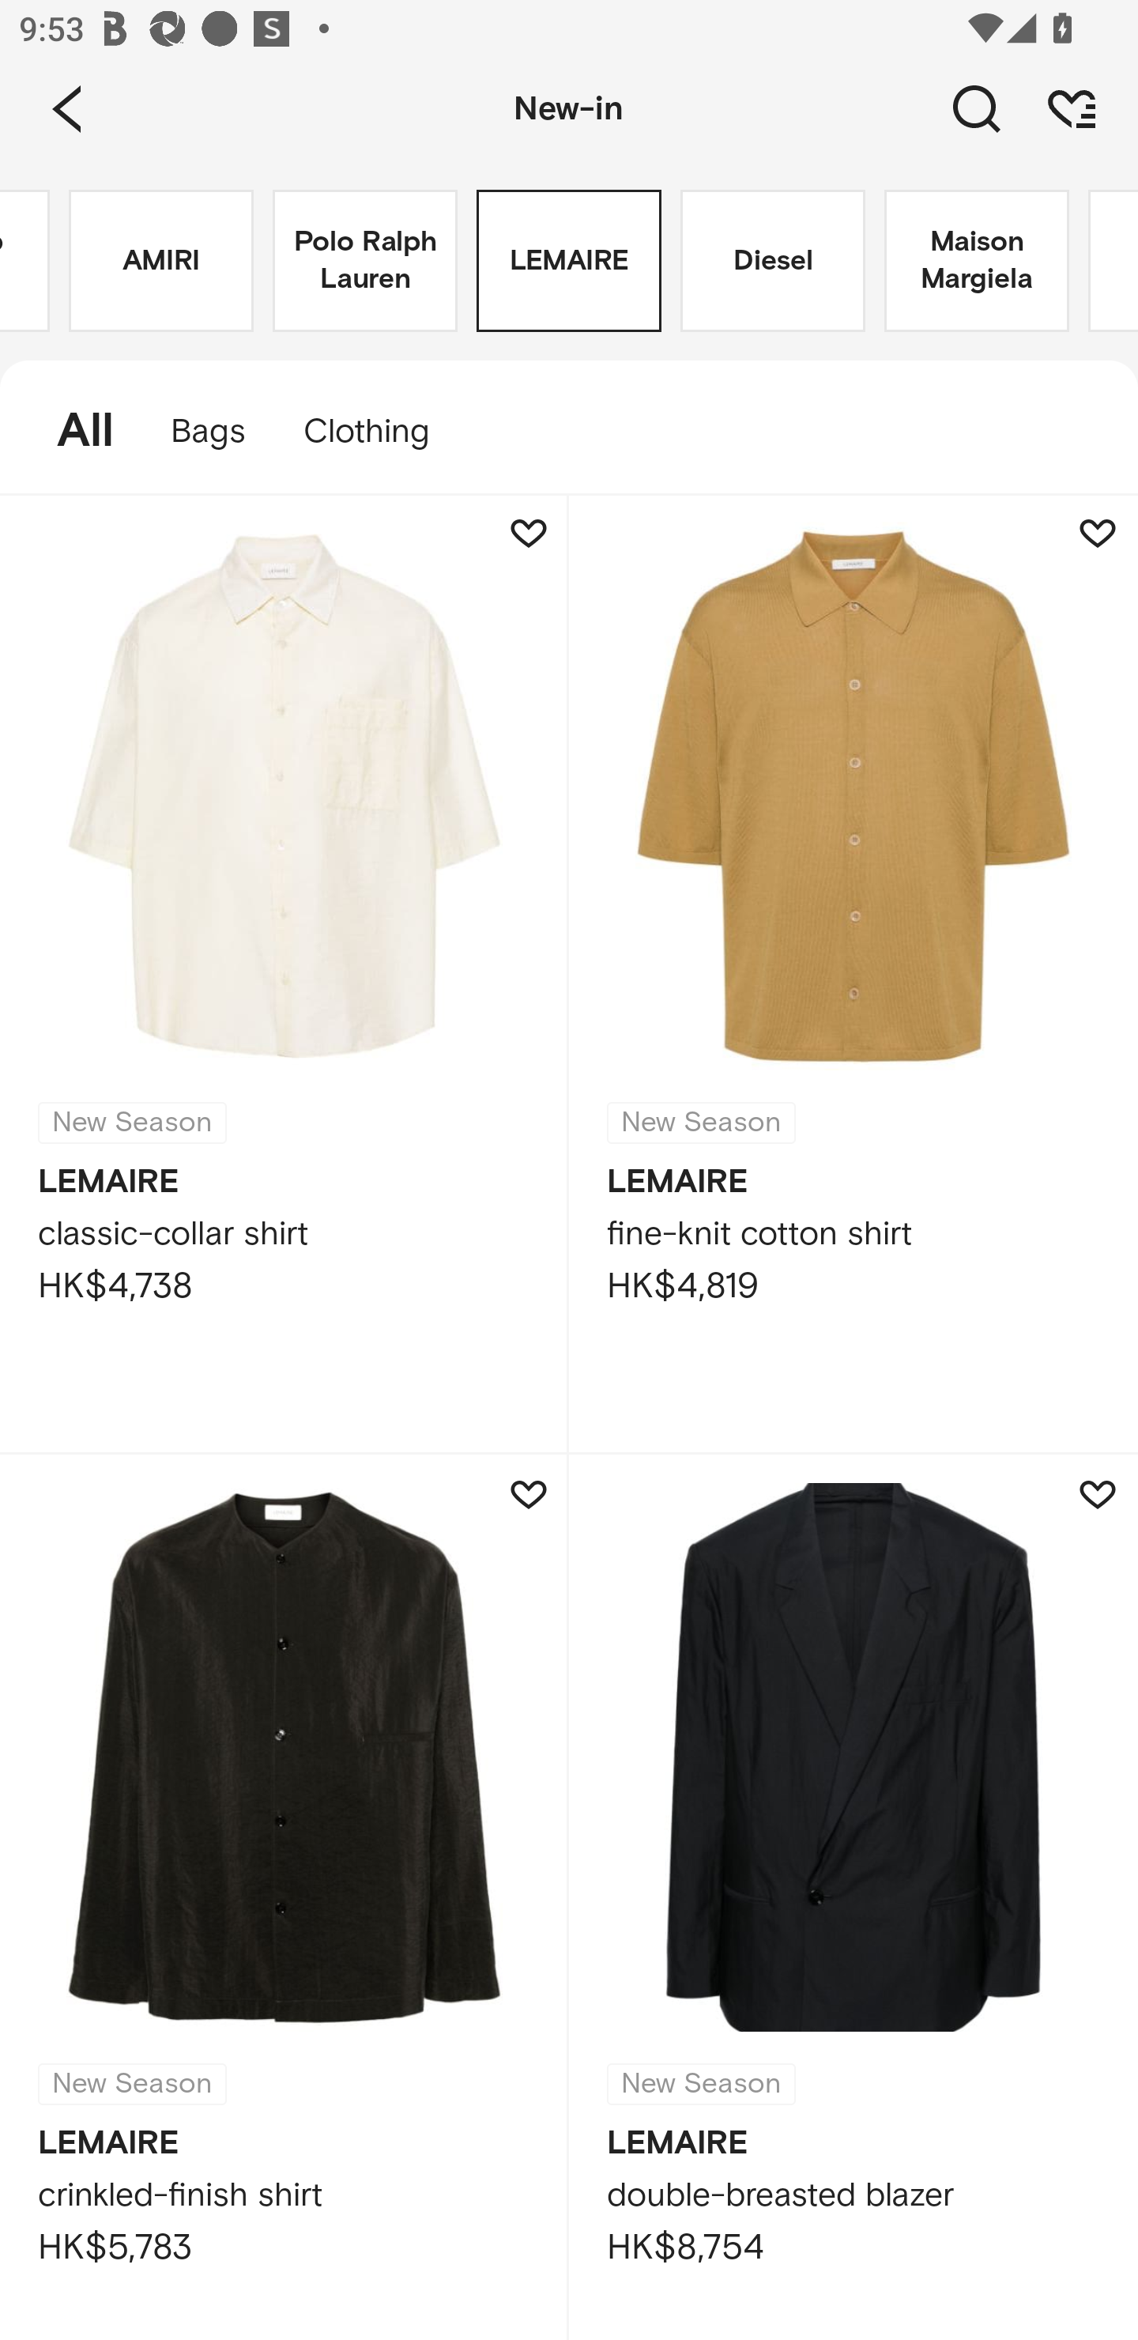 The image size is (1138, 2340). I want to click on Polo Ralph Lauren, so click(365, 261).